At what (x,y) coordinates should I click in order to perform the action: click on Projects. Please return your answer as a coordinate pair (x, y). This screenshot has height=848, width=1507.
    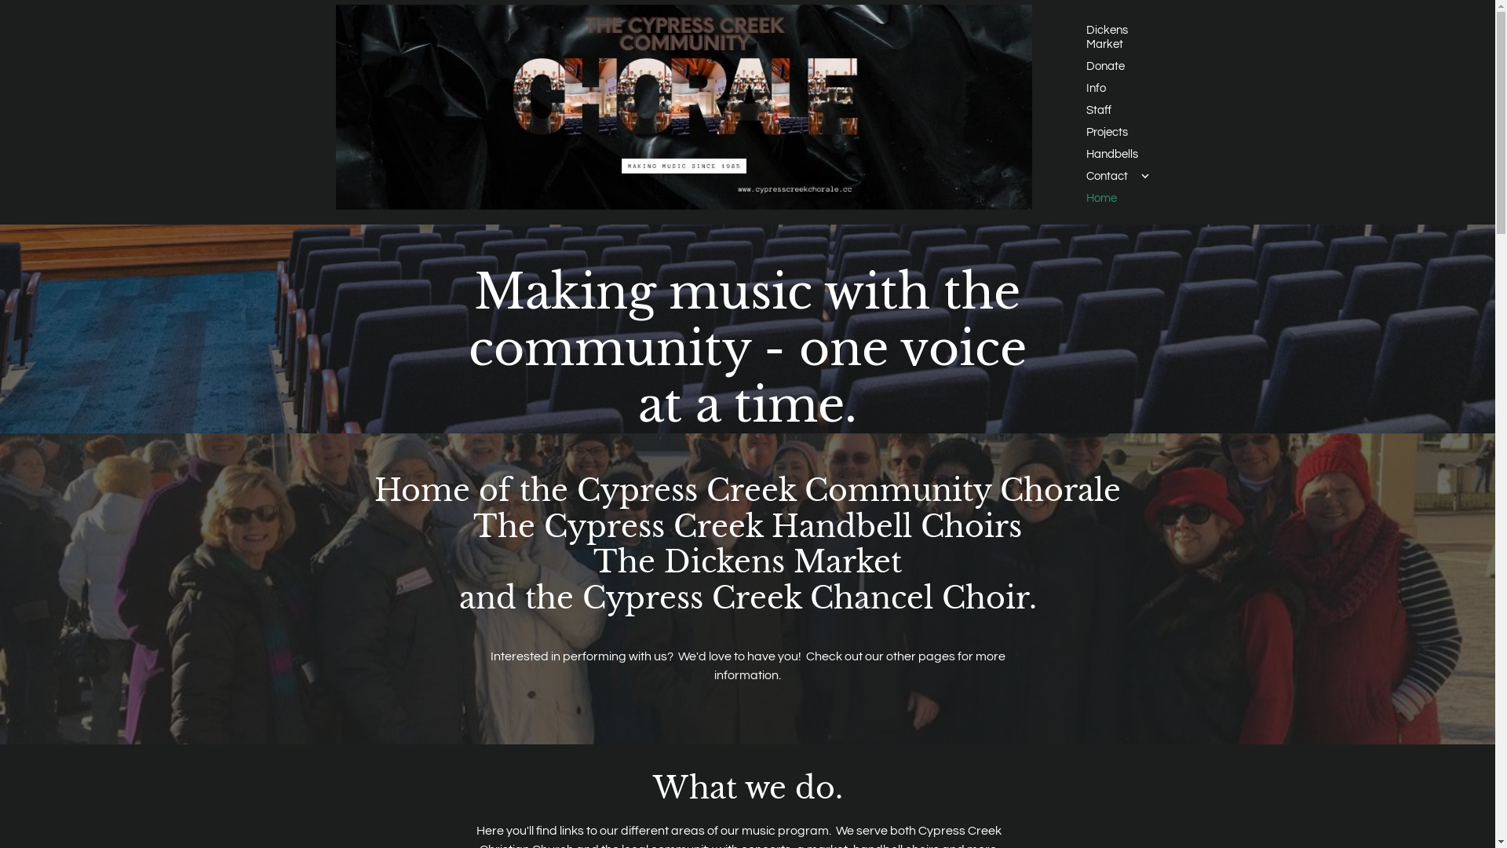
    Looking at the image, I should click on (1119, 133).